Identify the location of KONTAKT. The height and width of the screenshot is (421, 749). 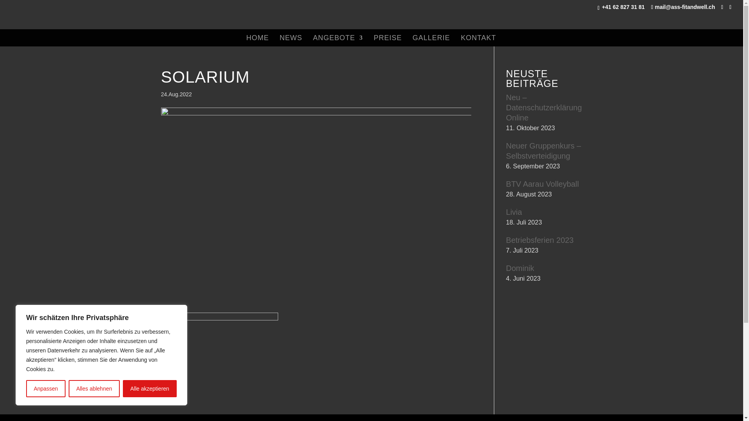
(478, 41).